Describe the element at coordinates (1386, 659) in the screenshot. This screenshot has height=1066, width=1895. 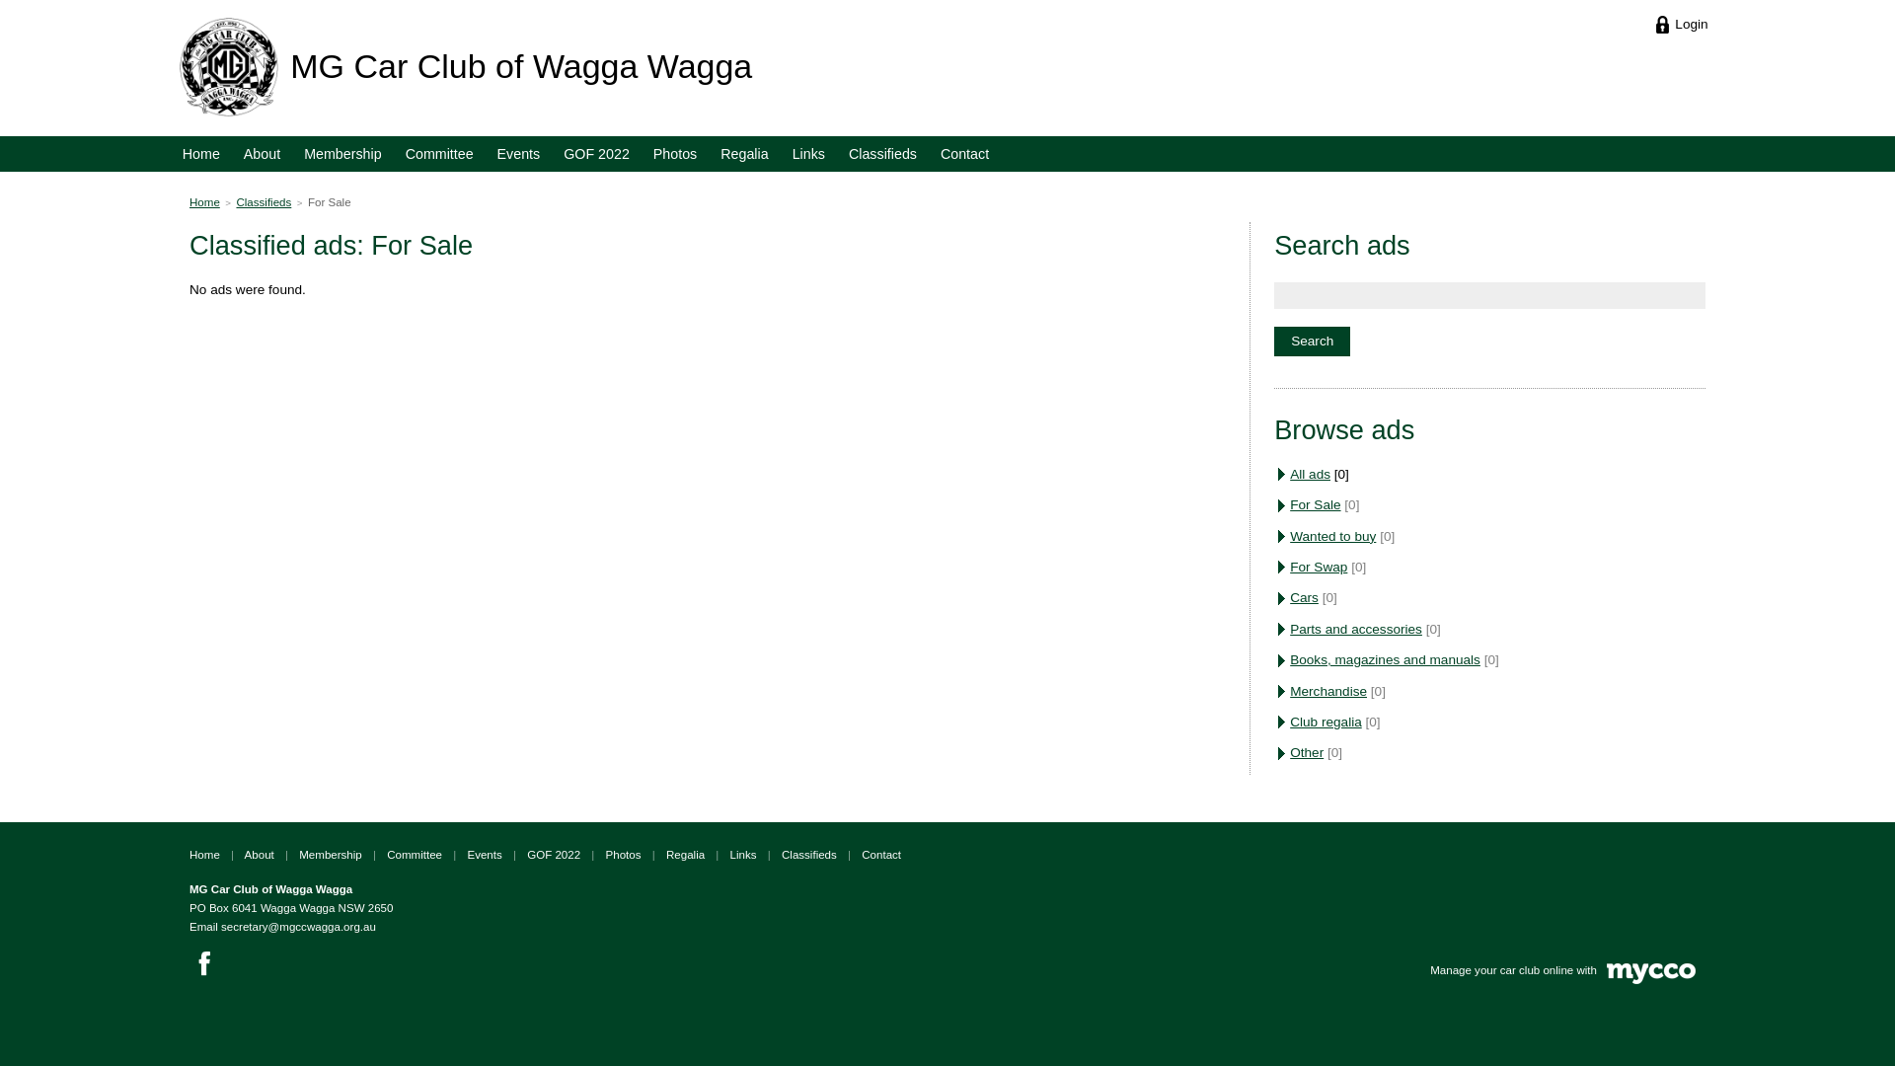
I see `Books, magazines and manuals` at that location.